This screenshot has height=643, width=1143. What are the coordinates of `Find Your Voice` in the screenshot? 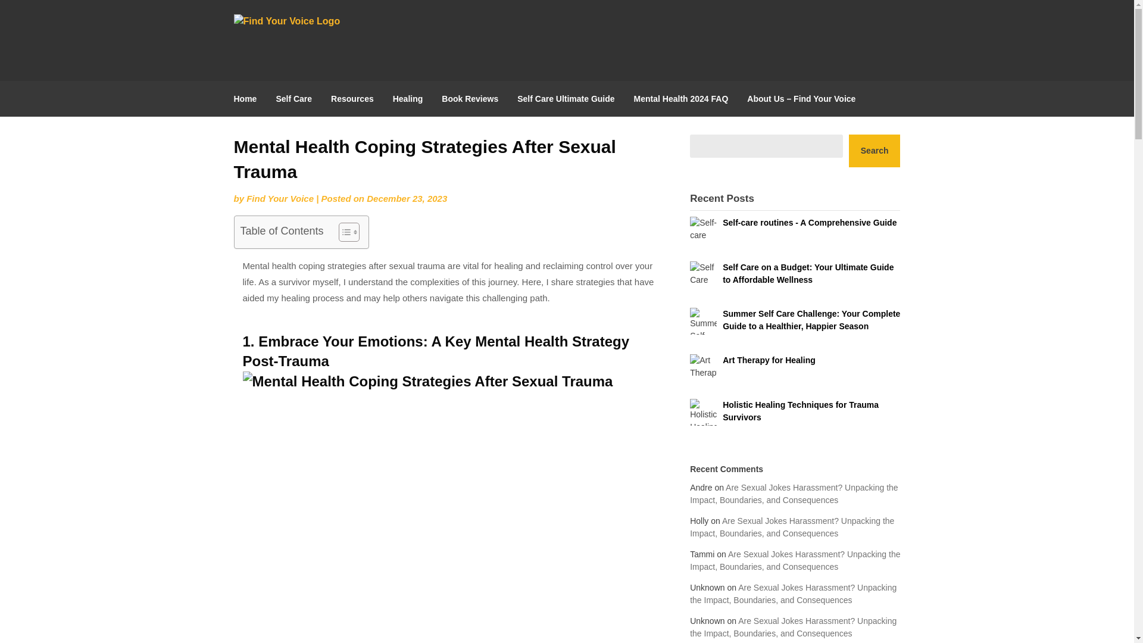 It's located at (280, 199).